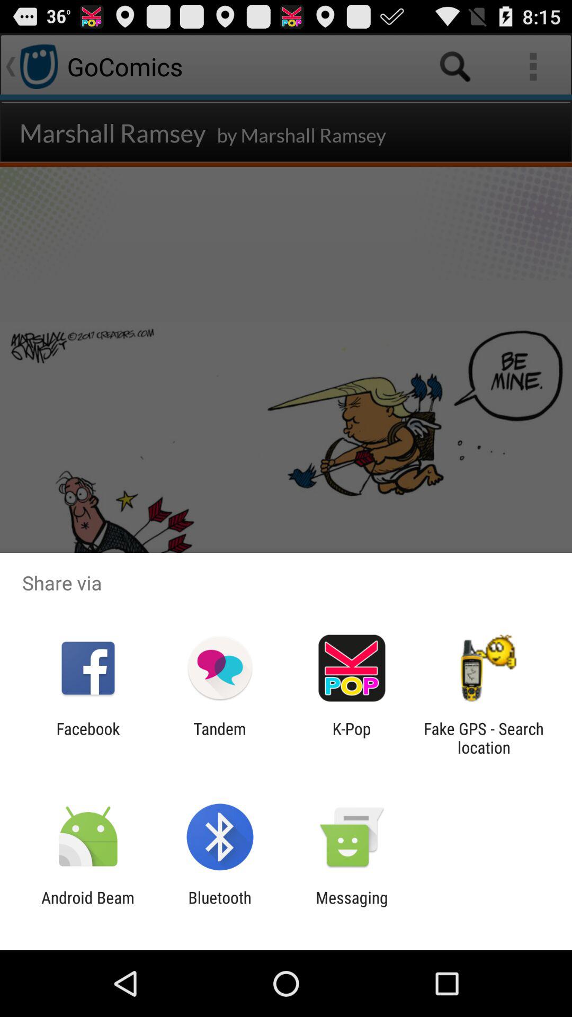 This screenshot has height=1017, width=572. What do you see at coordinates (219, 907) in the screenshot?
I see `select bluetooth icon` at bounding box center [219, 907].